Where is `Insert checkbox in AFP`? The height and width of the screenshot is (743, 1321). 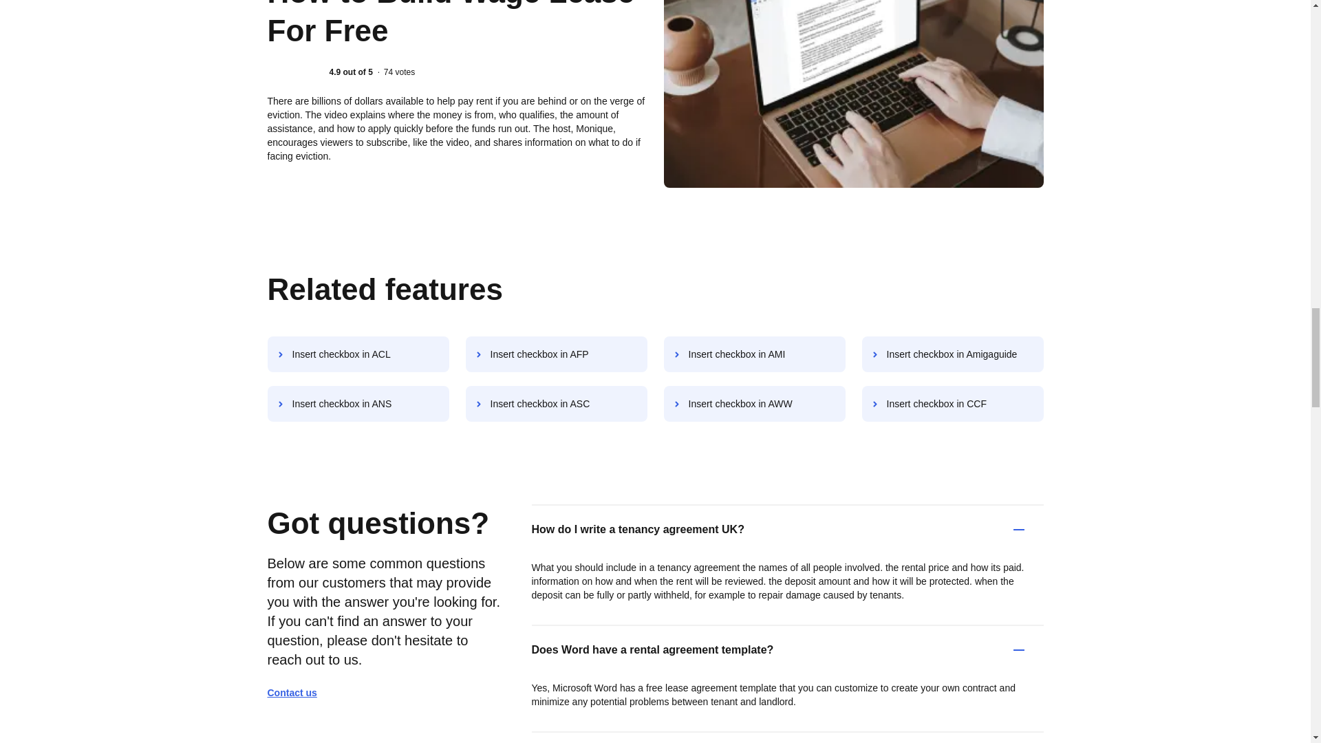
Insert checkbox in AFP is located at coordinates (556, 354).